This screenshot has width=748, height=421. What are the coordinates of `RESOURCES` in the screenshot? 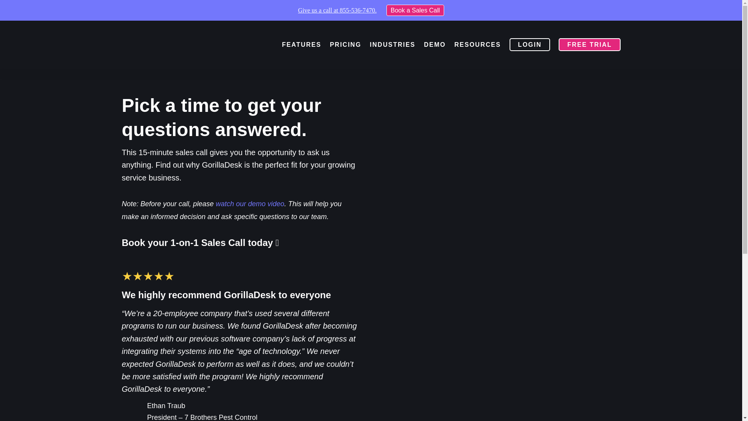 It's located at (477, 44).